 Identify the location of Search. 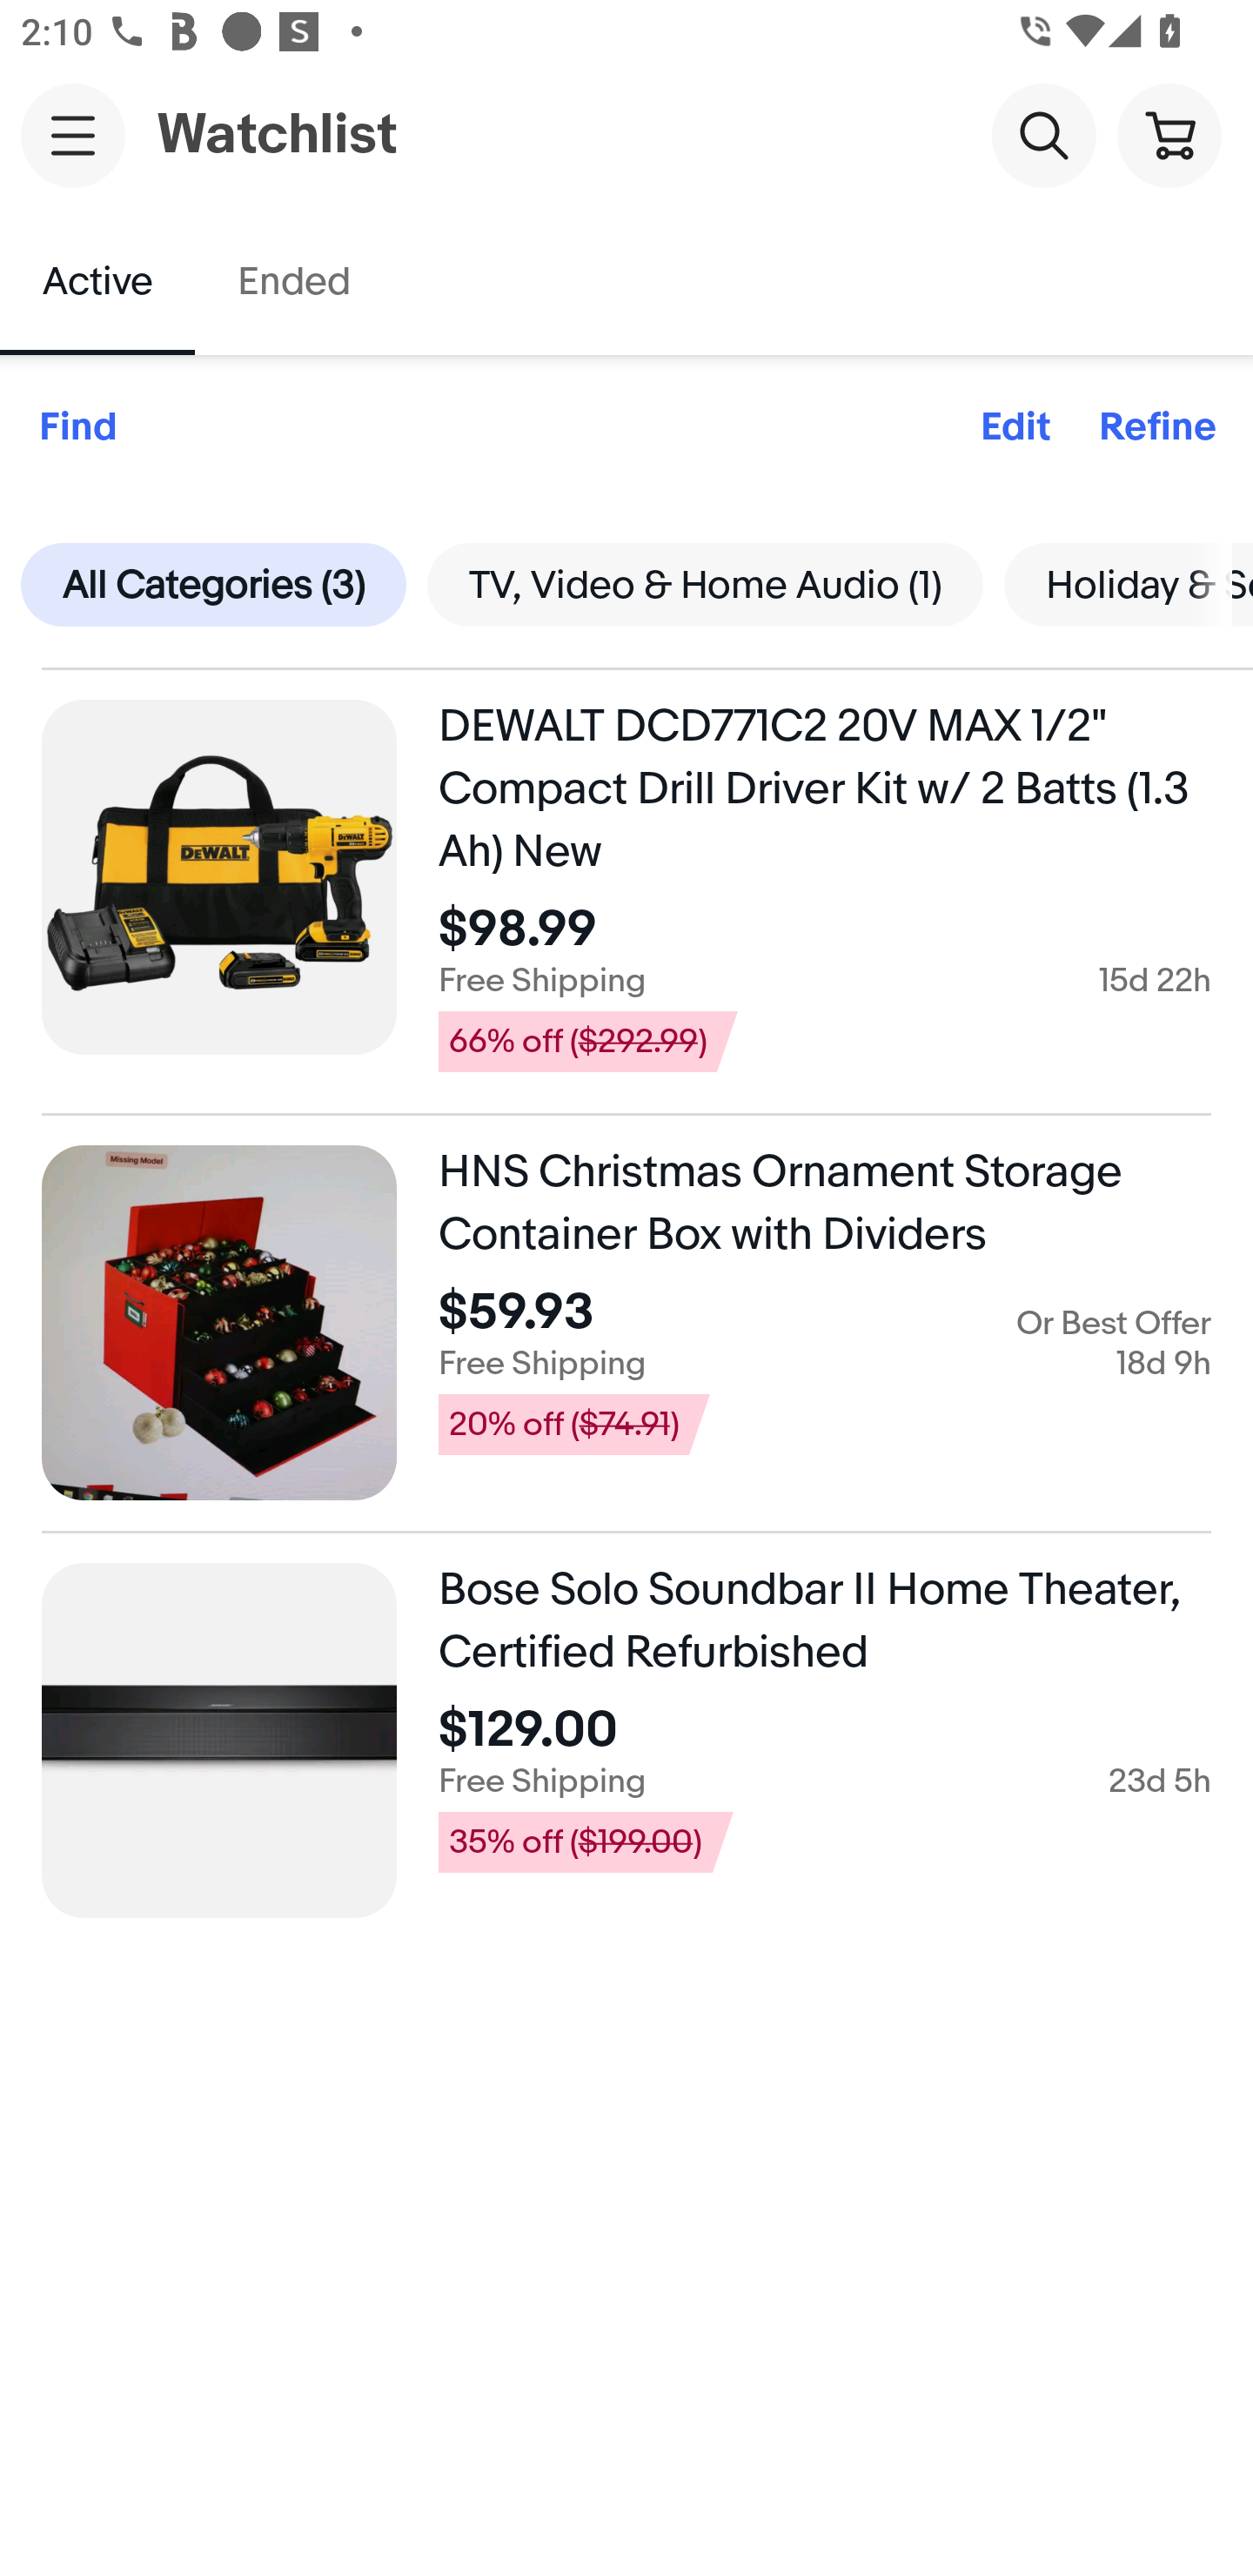
(1043, 134).